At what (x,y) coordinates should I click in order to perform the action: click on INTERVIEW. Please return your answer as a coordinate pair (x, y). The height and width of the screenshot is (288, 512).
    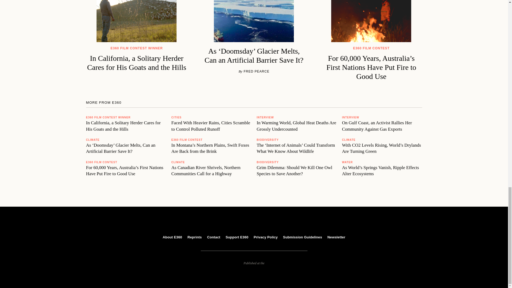
    Looking at the image, I should click on (265, 117).